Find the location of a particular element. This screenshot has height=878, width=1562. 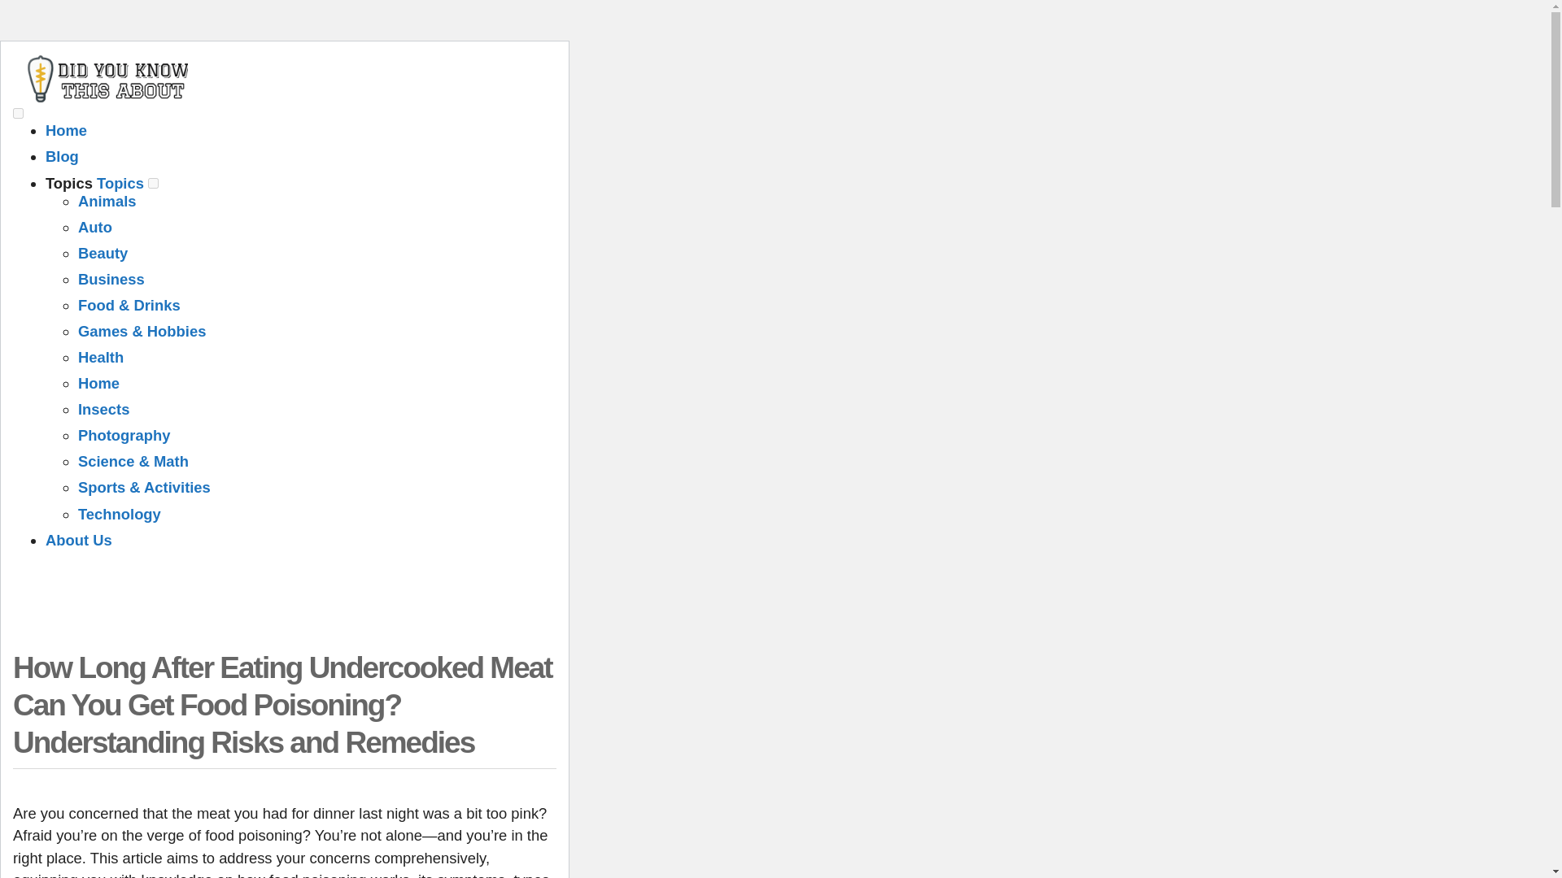

Beauty is located at coordinates (103, 253).